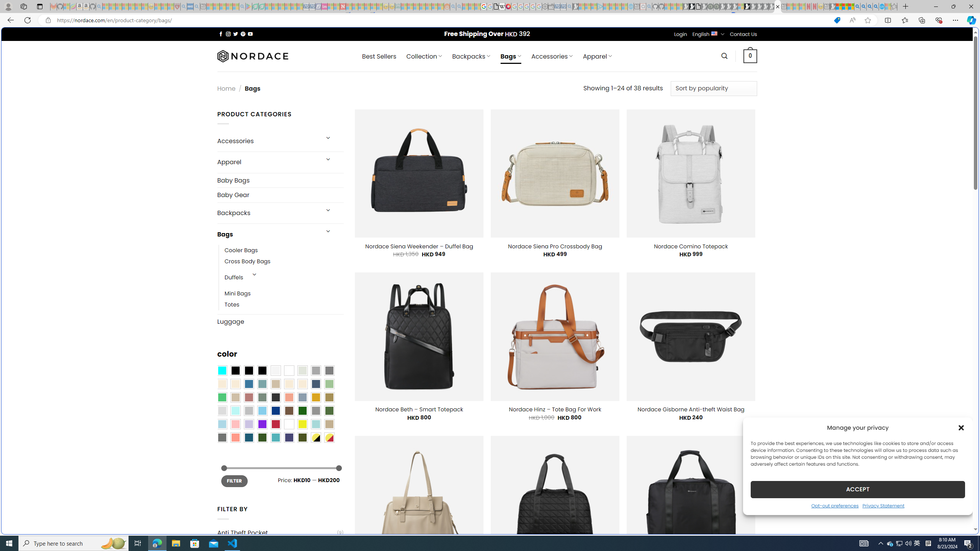 Image resolution: width=980 pixels, height=551 pixels. I want to click on Cross Body Bags, so click(284, 262).